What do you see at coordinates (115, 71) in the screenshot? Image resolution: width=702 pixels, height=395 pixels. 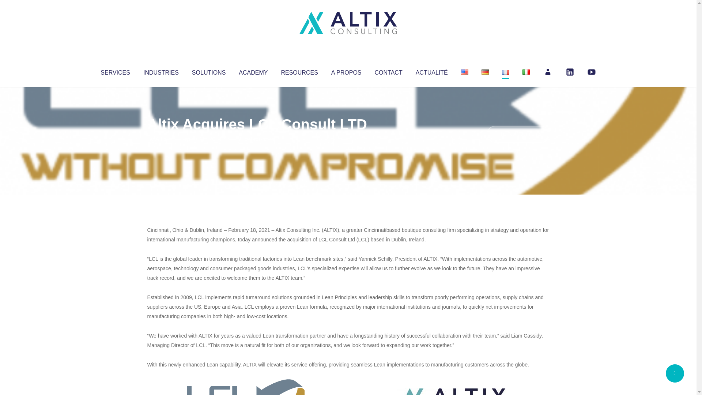 I see `SERVICES` at bounding box center [115, 71].